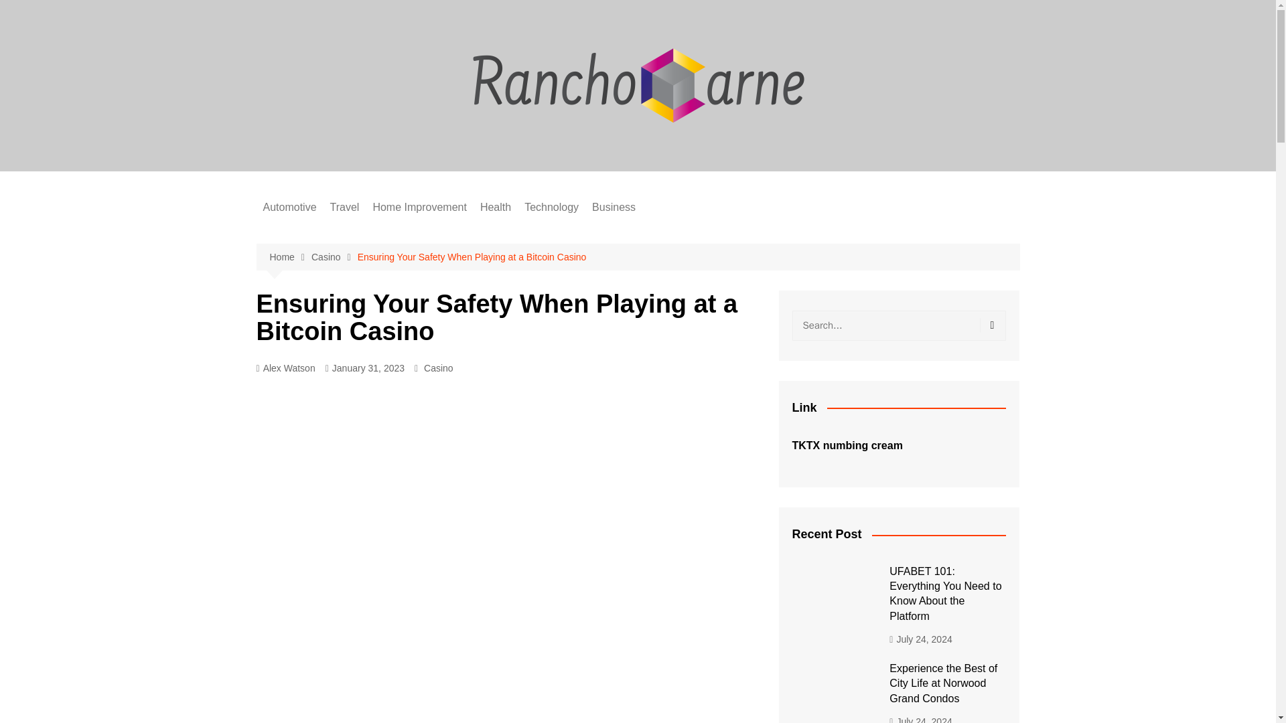 This screenshot has height=723, width=1286. I want to click on Home, so click(289, 257).